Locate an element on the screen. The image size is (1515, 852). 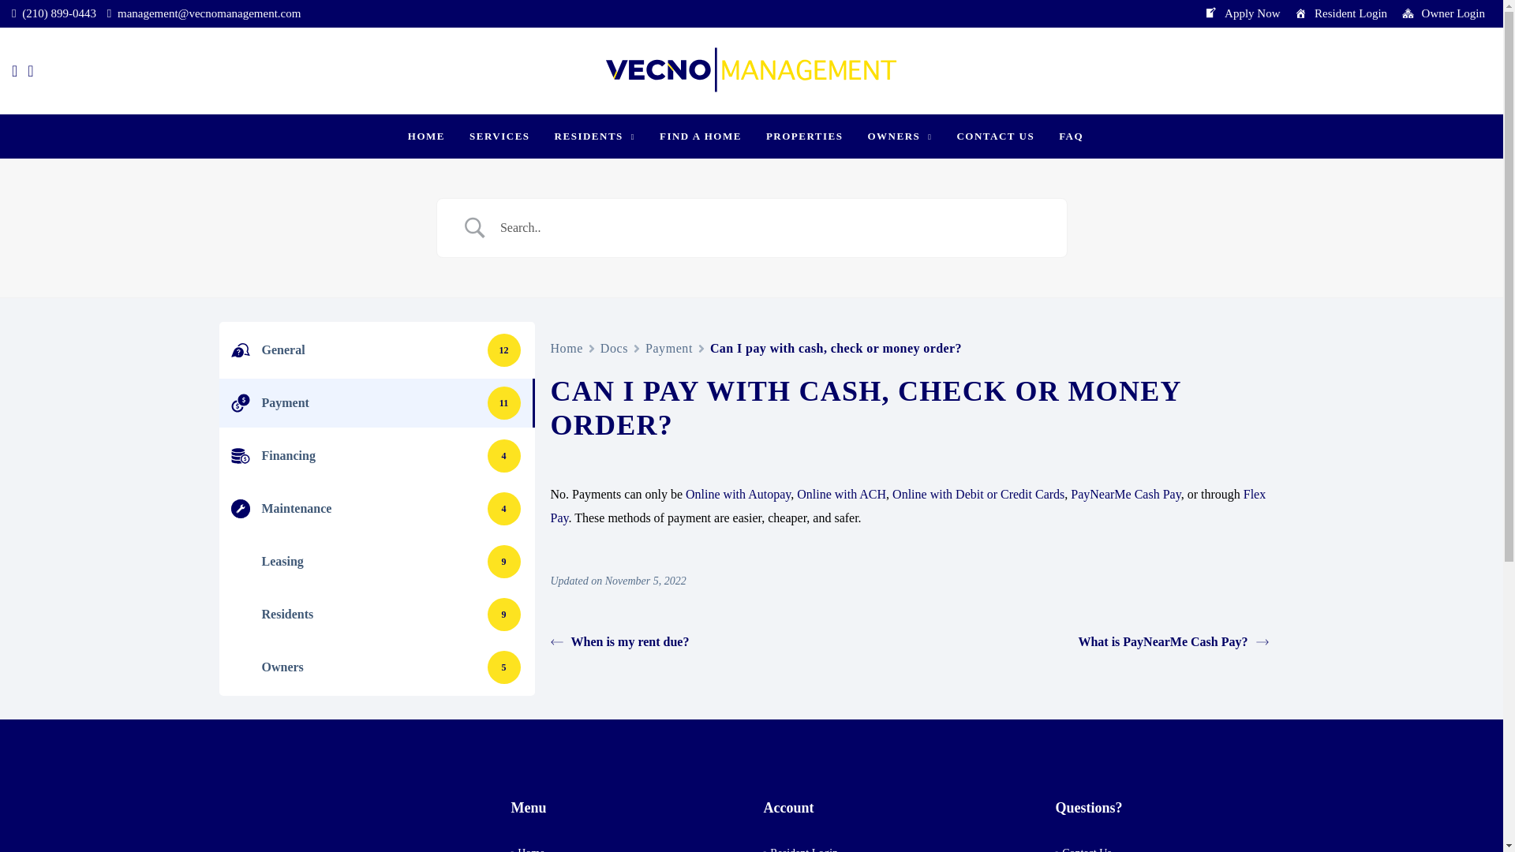
FIND A HOME is located at coordinates (701, 136).